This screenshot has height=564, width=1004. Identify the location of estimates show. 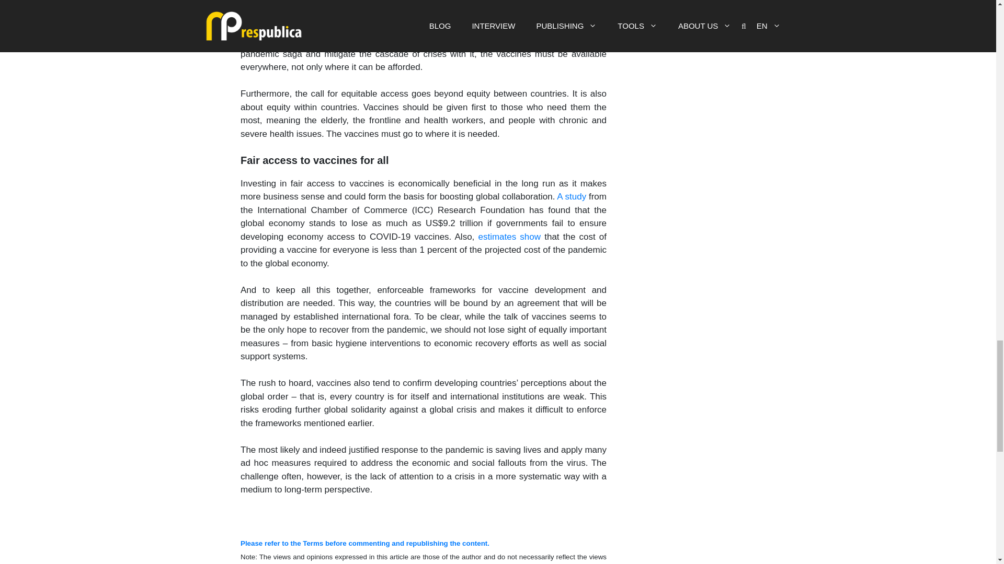
(509, 237).